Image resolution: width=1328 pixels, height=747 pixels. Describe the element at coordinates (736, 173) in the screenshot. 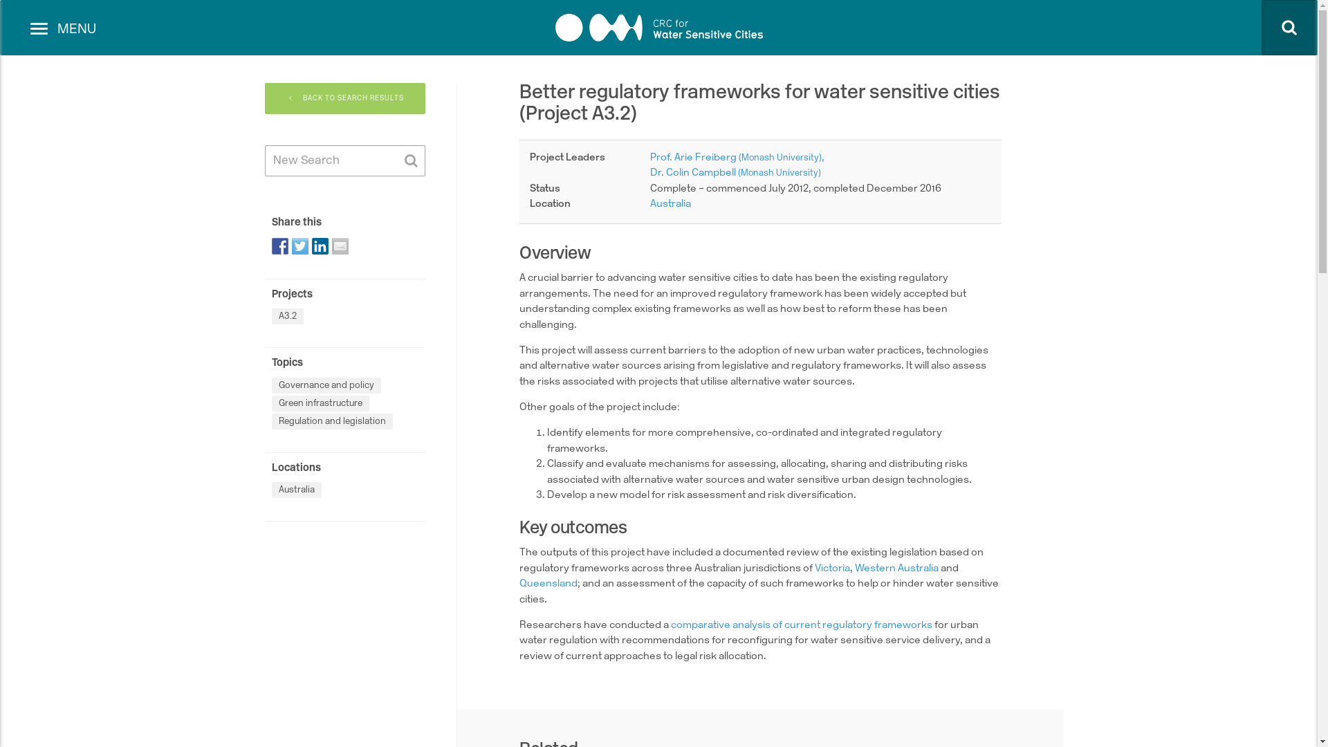

I see `Dr. Colin Campbell (Monash University)` at that location.